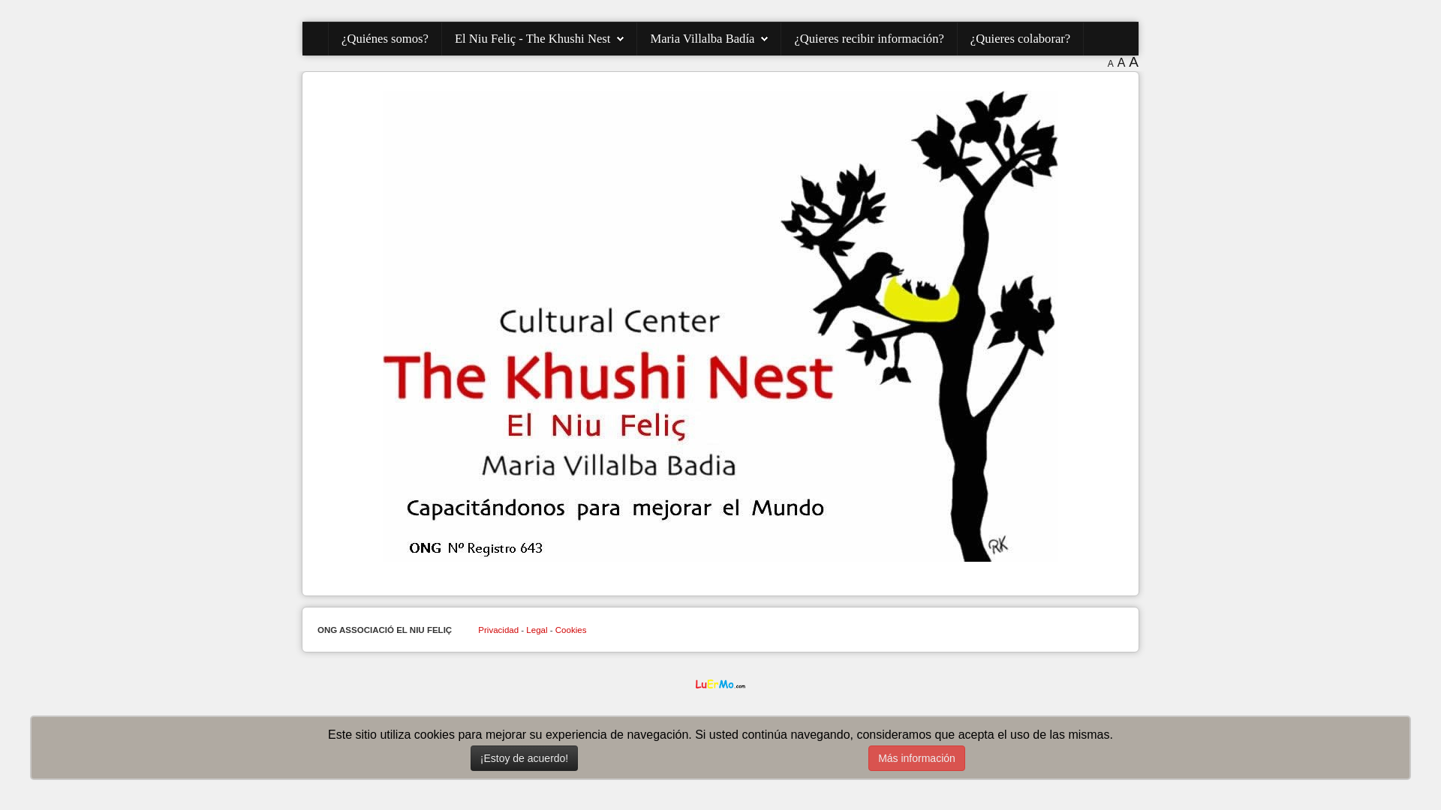 Image resolution: width=1441 pixels, height=810 pixels. I want to click on Cookies, so click(571, 630).